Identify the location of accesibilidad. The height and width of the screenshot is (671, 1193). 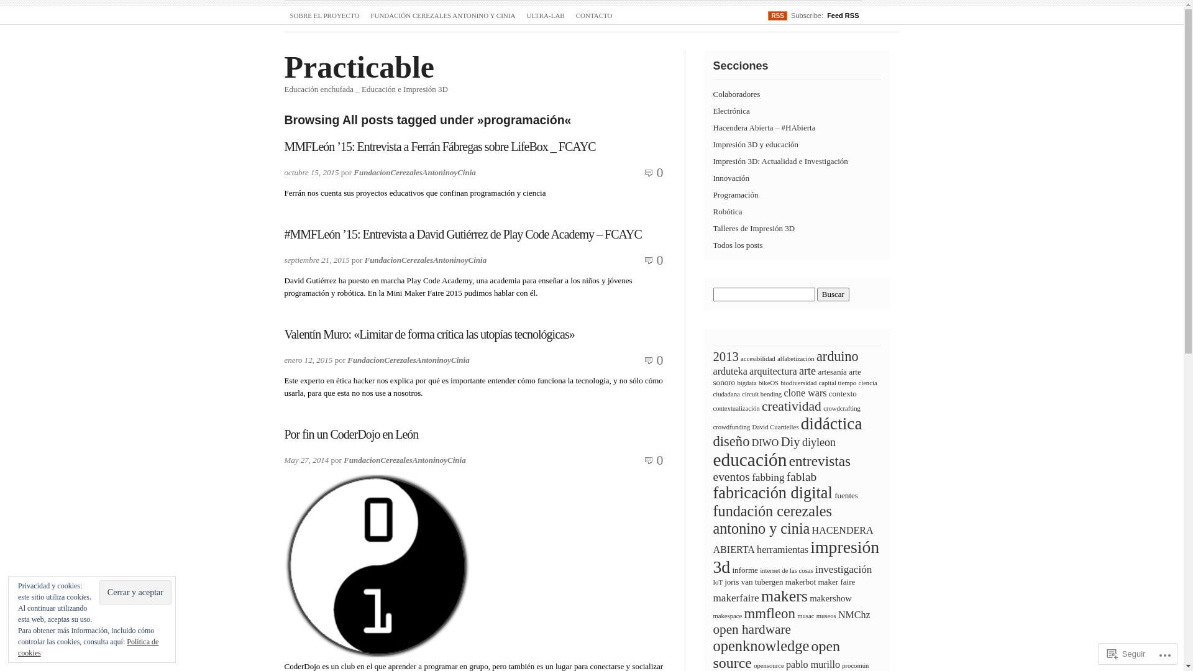
(758, 359).